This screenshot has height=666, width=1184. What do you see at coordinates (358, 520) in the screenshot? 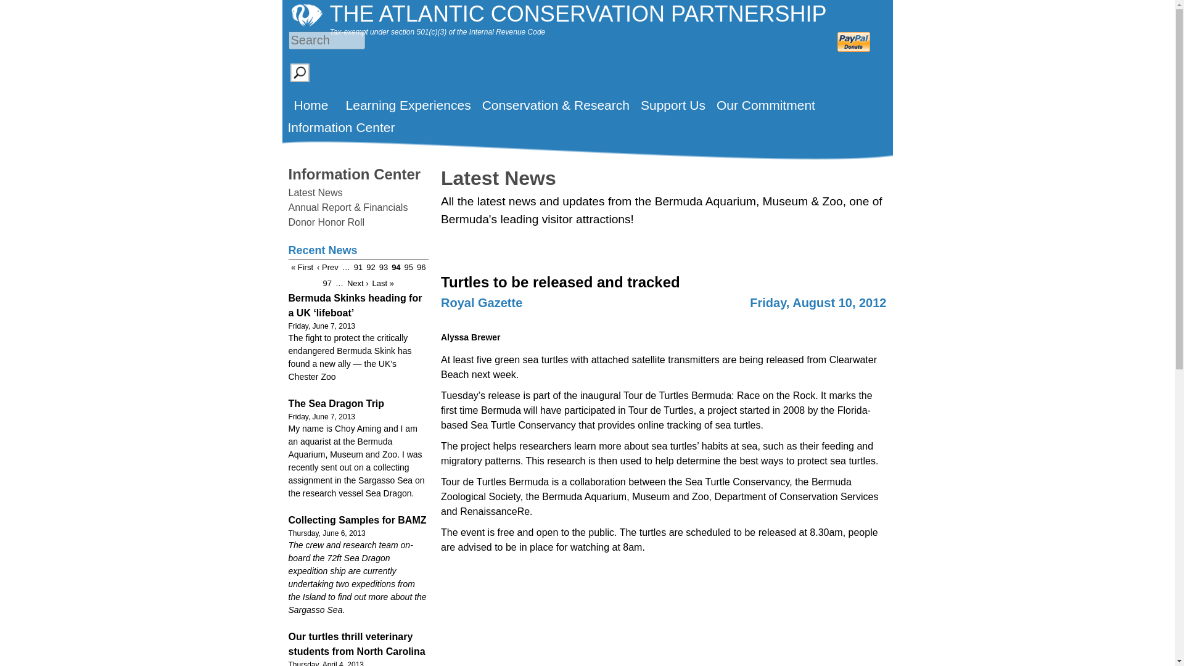
I see `Collecting Samples for BAMZ` at bounding box center [358, 520].